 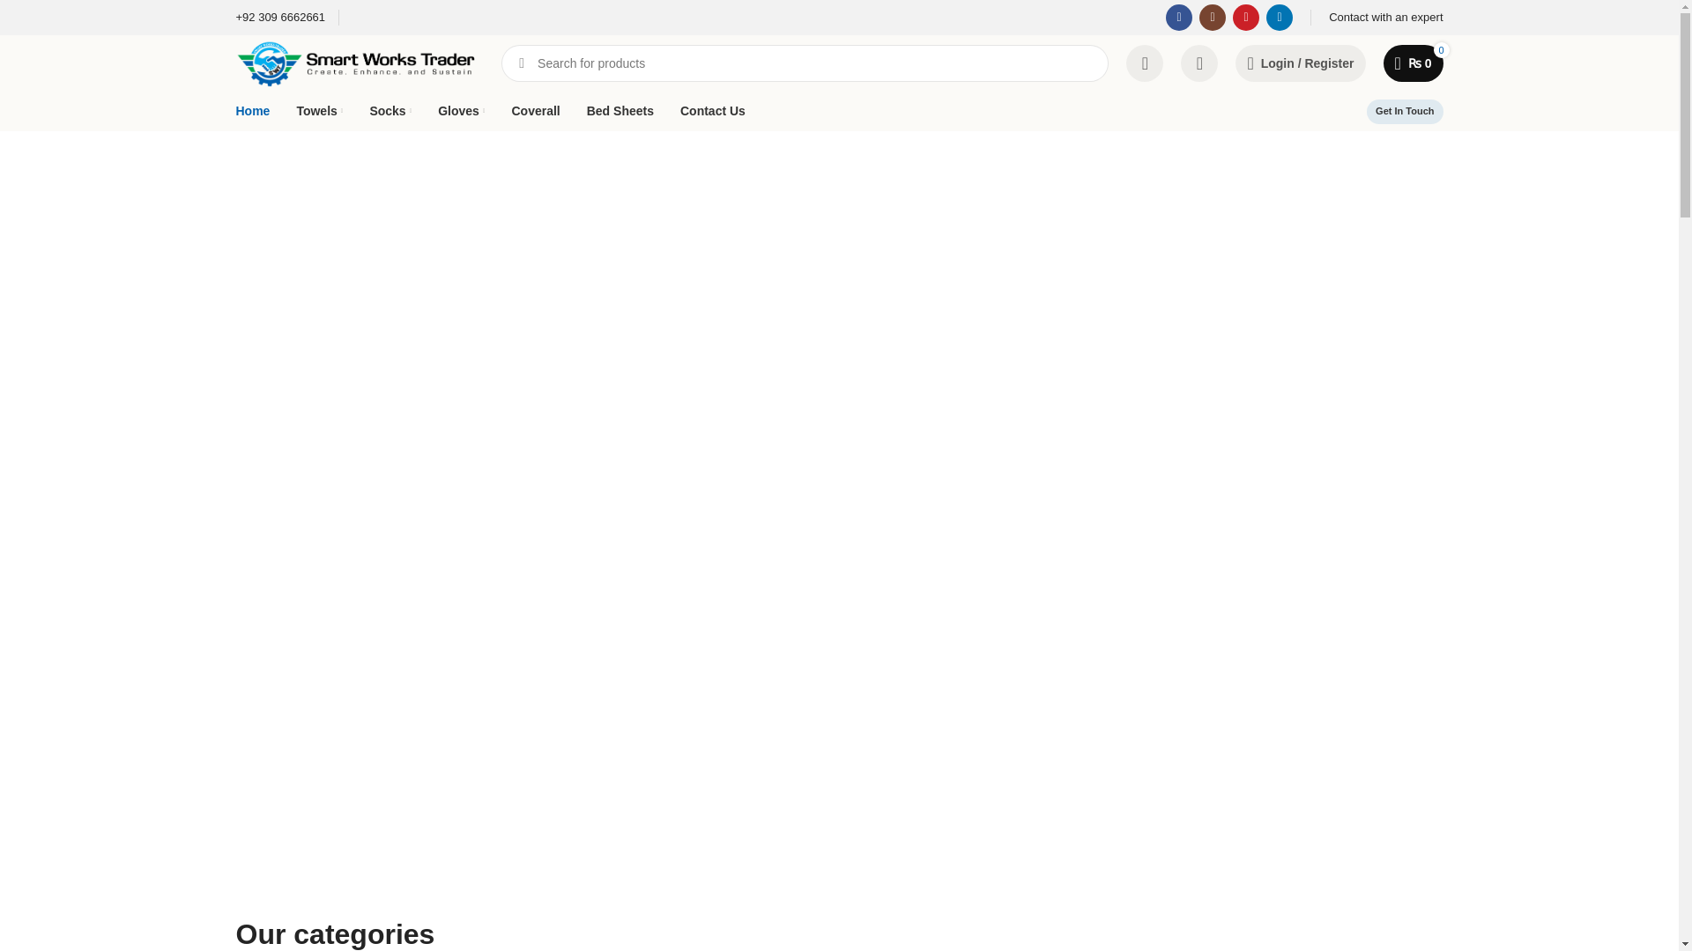 What do you see at coordinates (1405, 111) in the screenshot?
I see `Get In Touch` at bounding box center [1405, 111].